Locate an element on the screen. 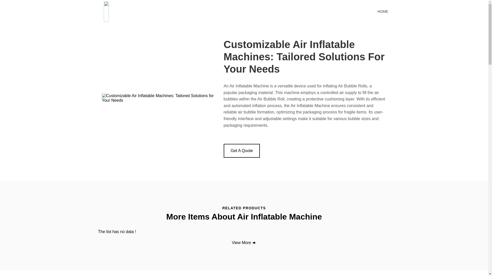 The height and width of the screenshot is (276, 492). View More is located at coordinates (244, 243).